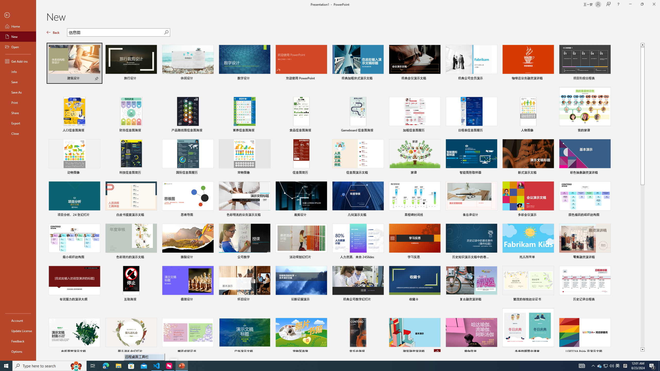  Describe the element at coordinates (18, 92) in the screenshot. I see `Save As` at that location.